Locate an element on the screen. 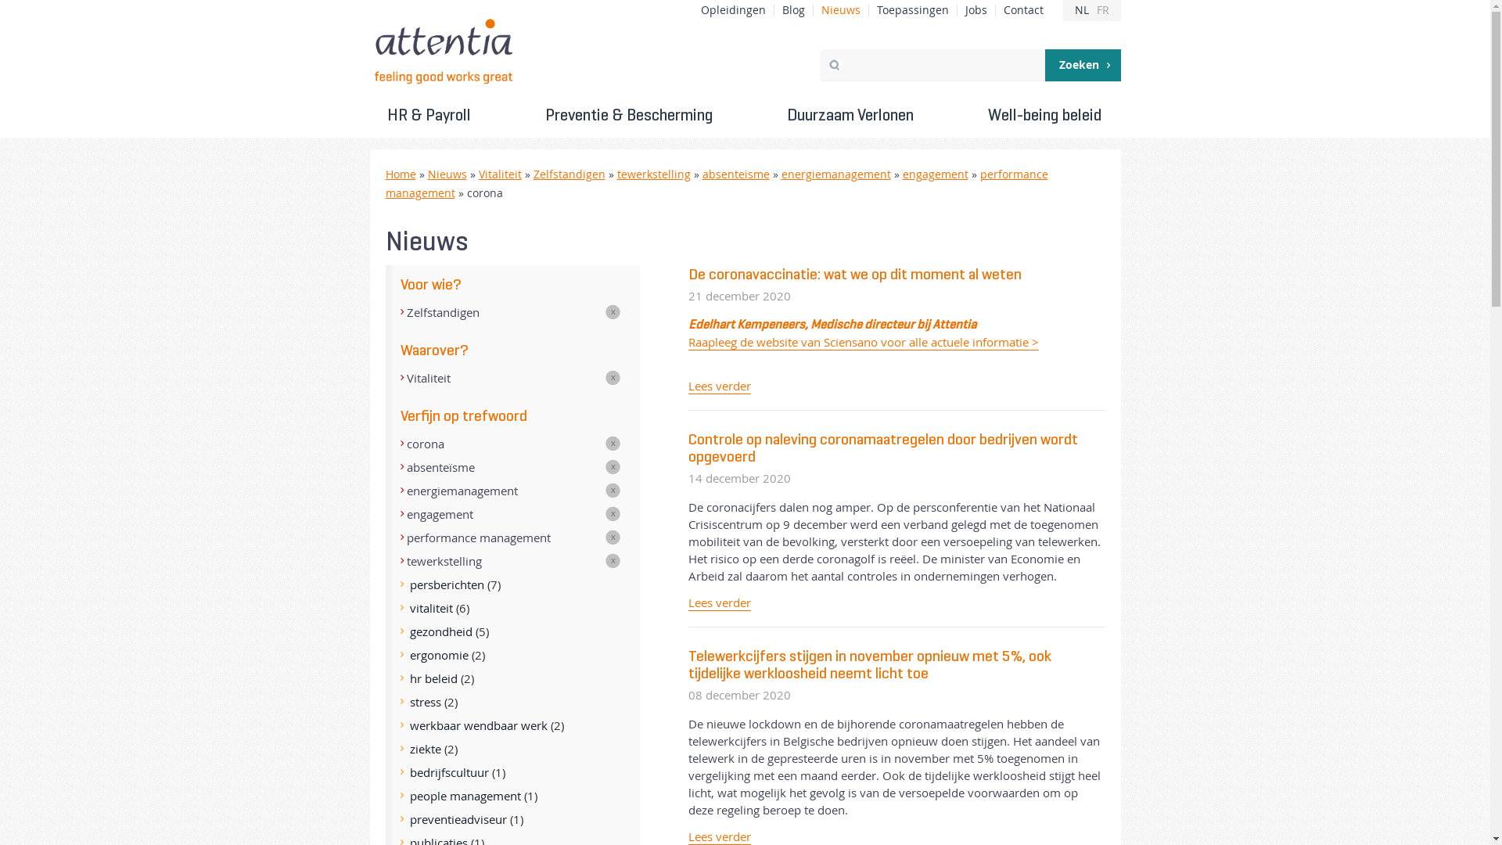  FR is located at coordinates (1103, 11).